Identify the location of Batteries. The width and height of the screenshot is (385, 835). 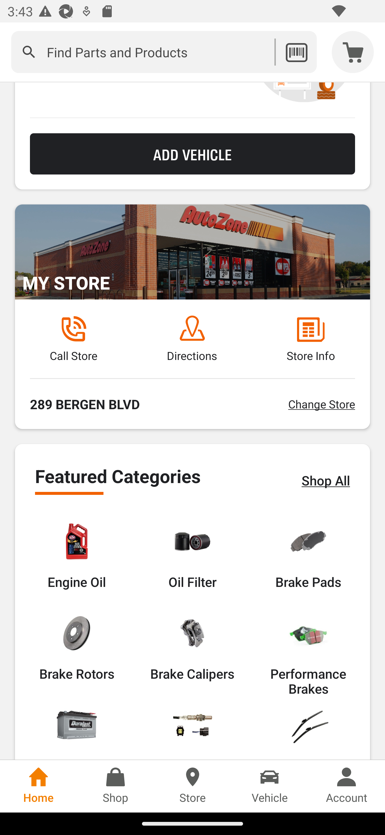
(76, 732).